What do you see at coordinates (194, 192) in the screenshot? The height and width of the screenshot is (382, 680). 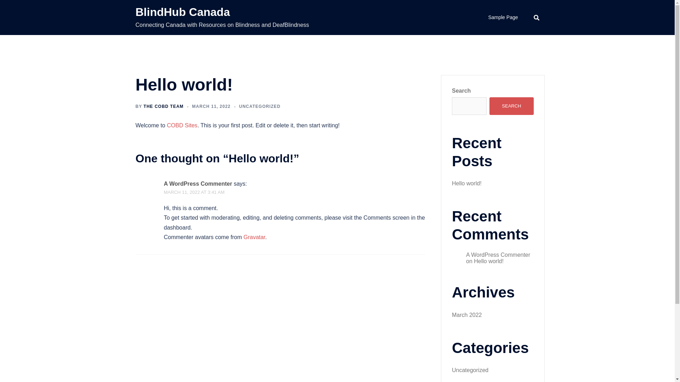 I see `MARCH 11, 2022 AT 3:41 AM` at bounding box center [194, 192].